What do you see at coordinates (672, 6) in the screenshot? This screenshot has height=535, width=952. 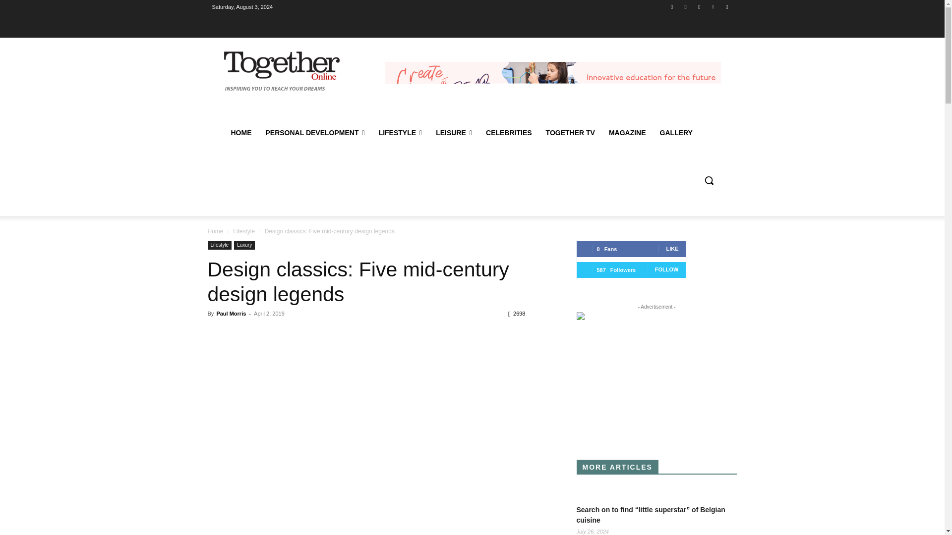 I see `Facebook` at bounding box center [672, 6].